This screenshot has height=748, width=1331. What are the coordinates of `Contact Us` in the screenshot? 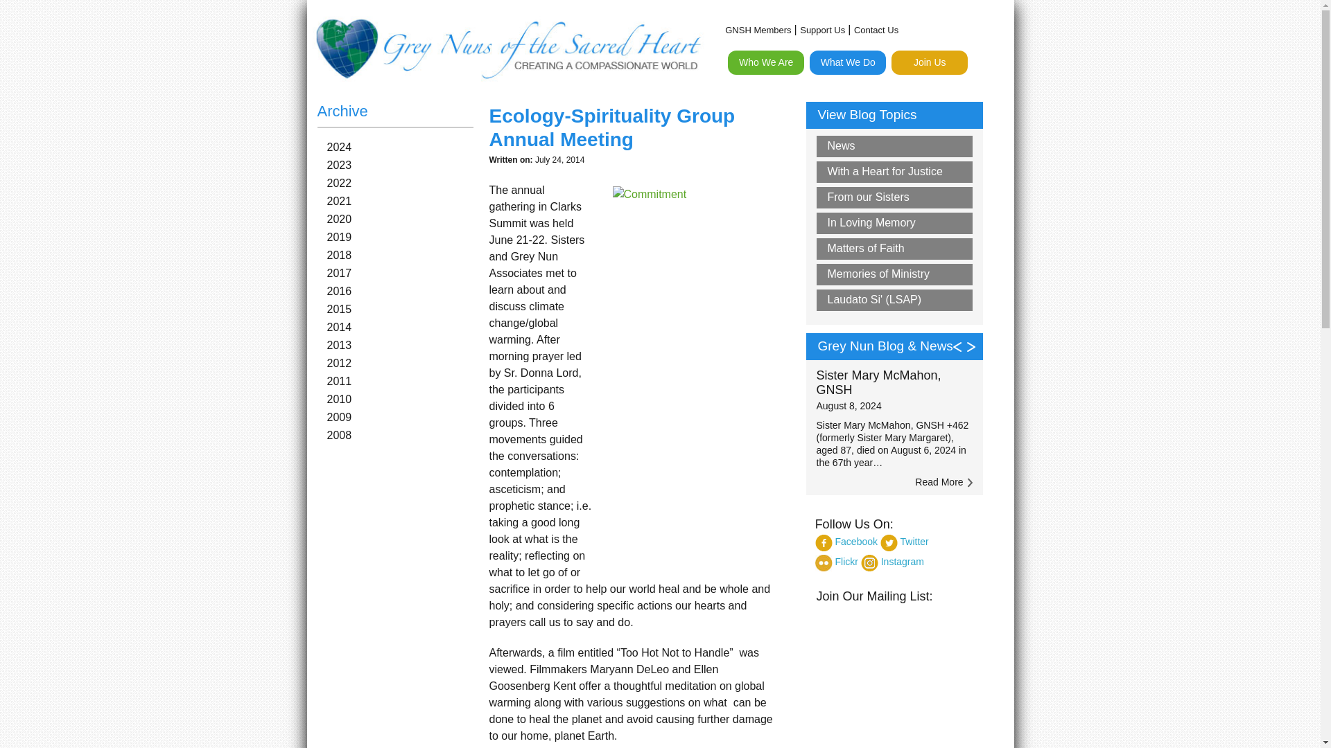 It's located at (807, 234).